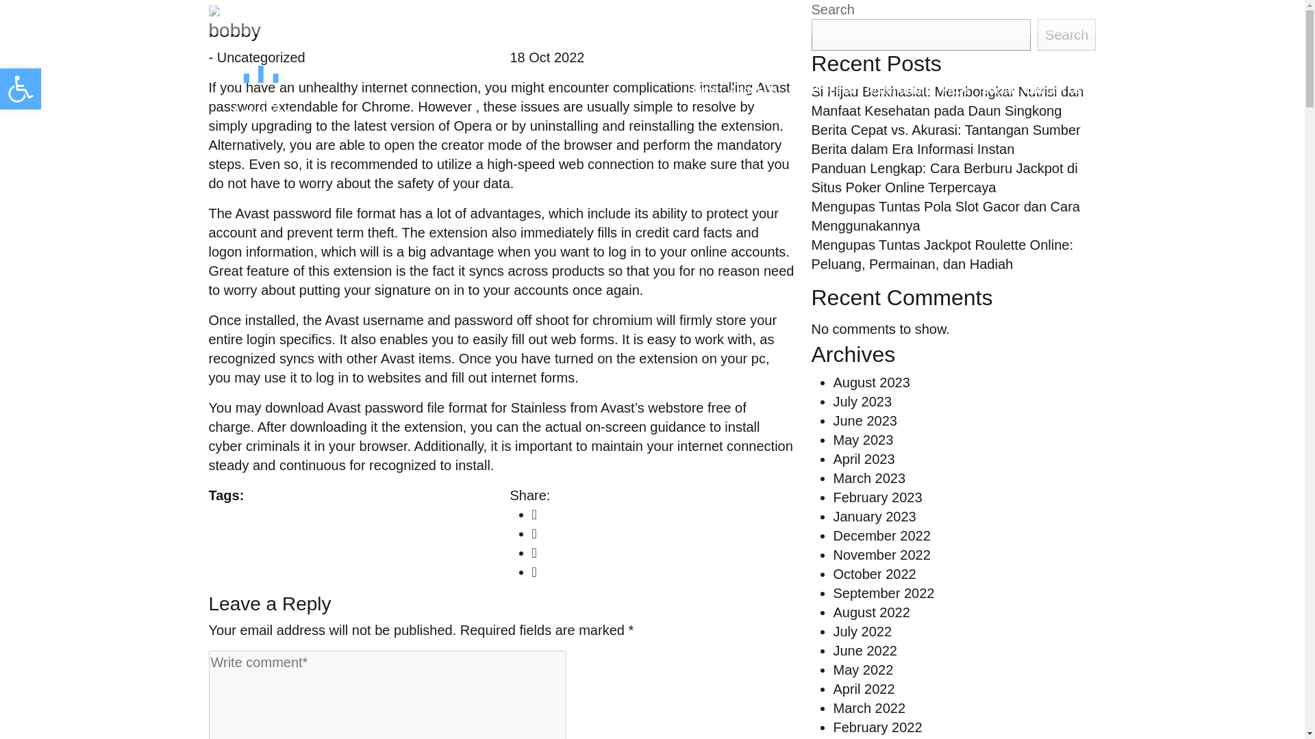 The height and width of the screenshot is (739, 1315). I want to click on Mengupas Tuntas Pola Slot Gacor dan Cara Menggunakannya, so click(945, 216).